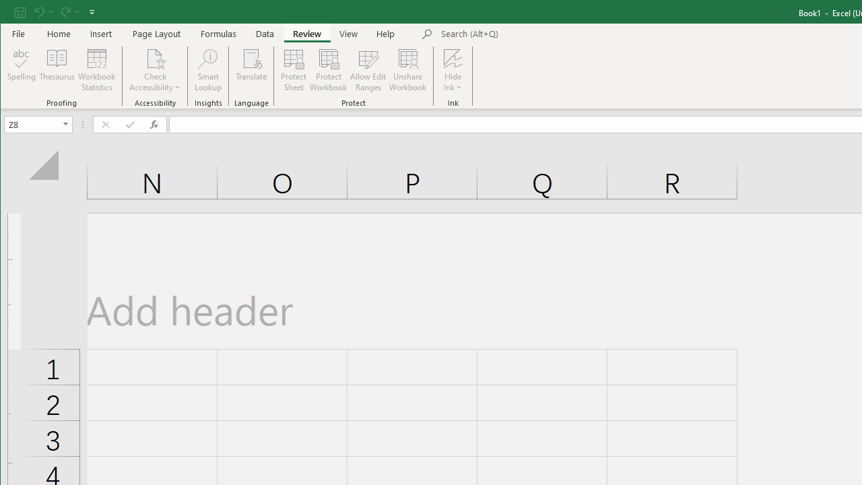  What do you see at coordinates (294, 70) in the screenshot?
I see `Protect Sheet...` at bounding box center [294, 70].